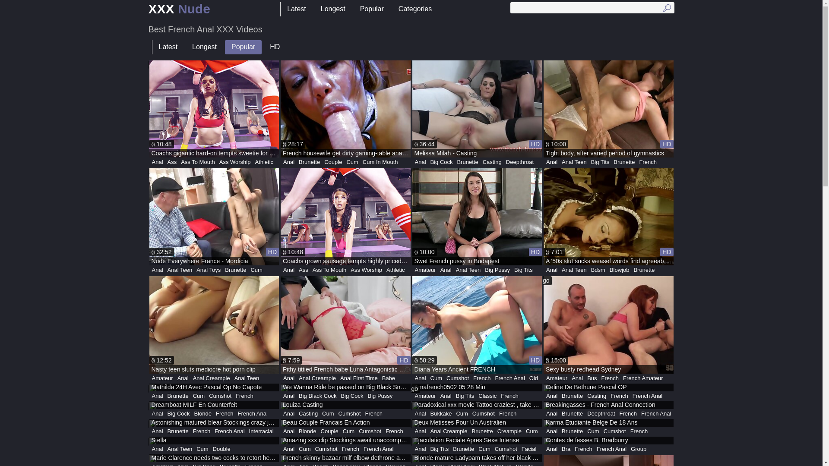 The width and height of the screenshot is (829, 466). I want to click on French, so click(374, 414).